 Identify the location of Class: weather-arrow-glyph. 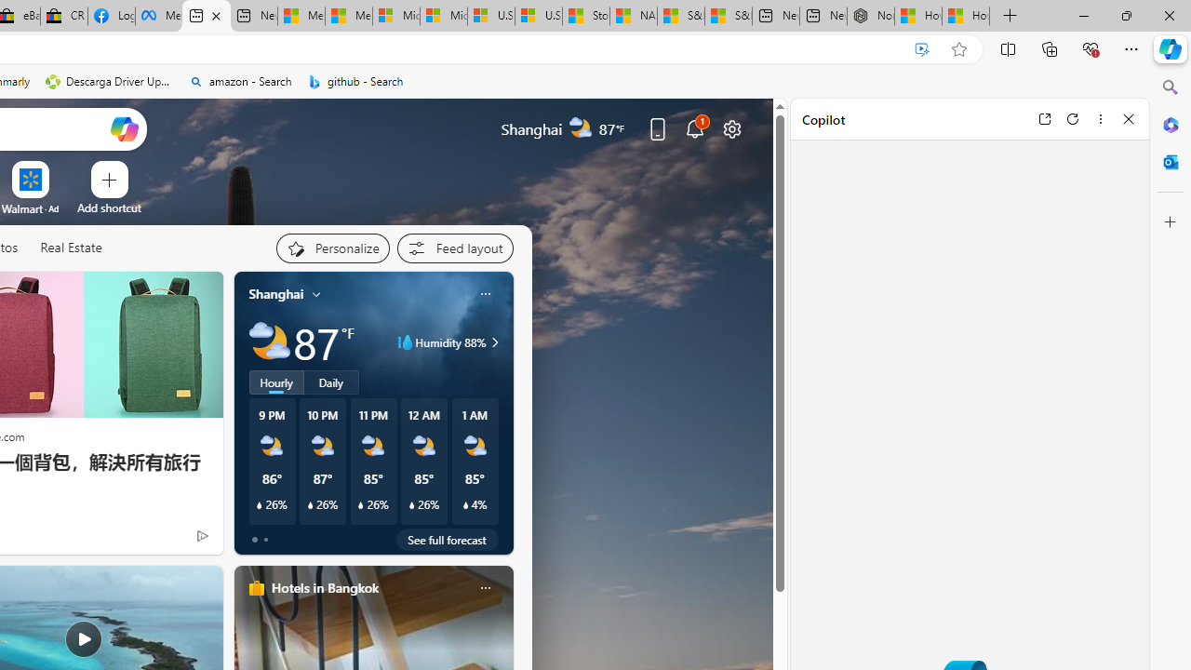
(495, 342).